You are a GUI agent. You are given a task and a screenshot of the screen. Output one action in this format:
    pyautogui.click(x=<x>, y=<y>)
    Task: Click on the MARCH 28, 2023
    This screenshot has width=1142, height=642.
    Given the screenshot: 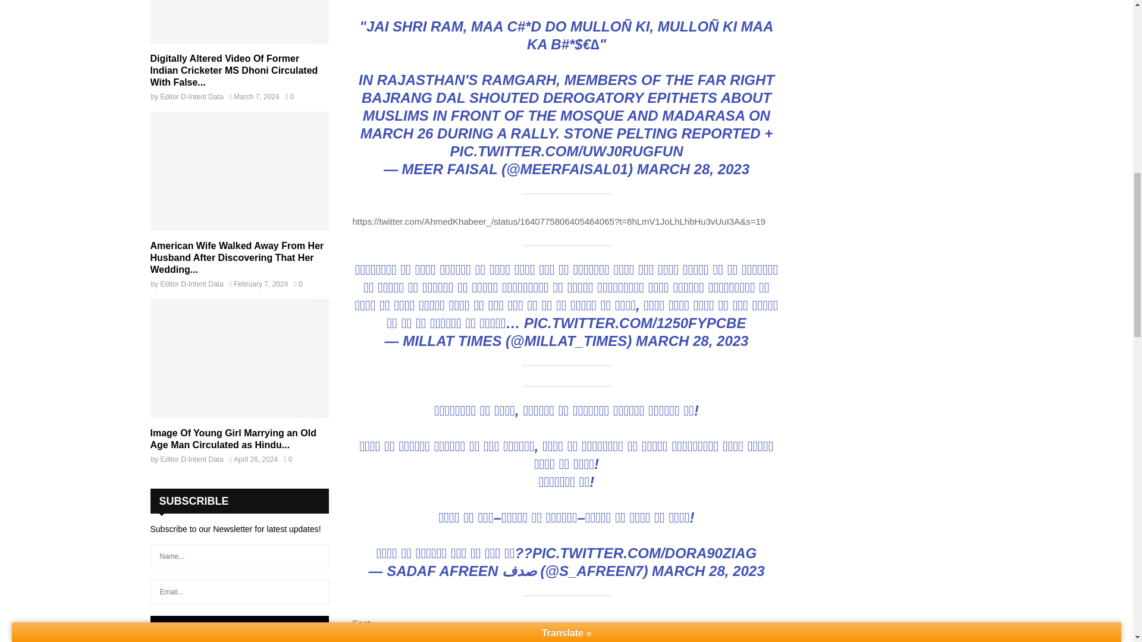 What is the action you would take?
    pyautogui.click(x=692, y=341)
    